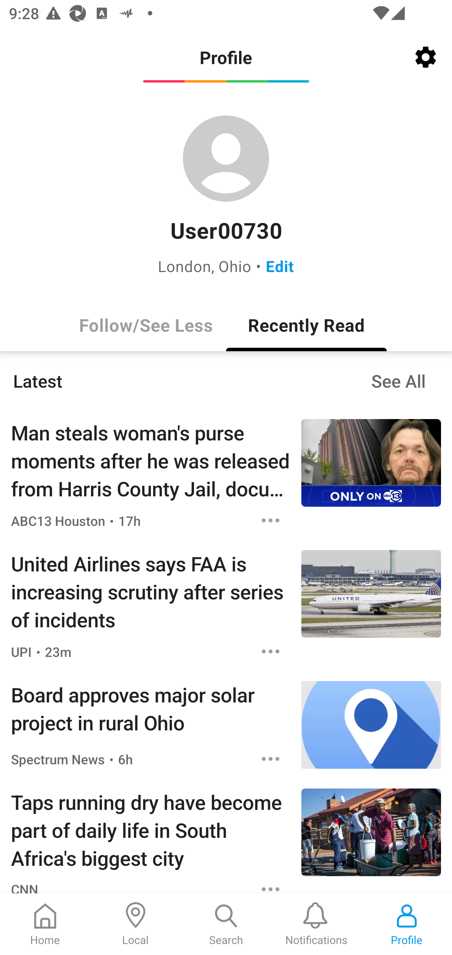 This screenshot has height=955, width=452. What do you see at coordinates (271, 759) in the screenshot?
I see `Options` at bounding box center [271, 759].